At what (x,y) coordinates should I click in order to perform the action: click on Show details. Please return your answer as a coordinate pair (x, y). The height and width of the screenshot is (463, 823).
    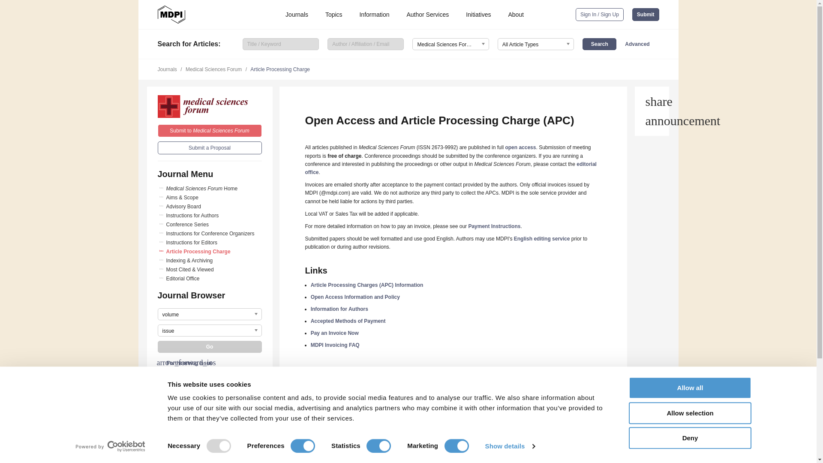
    Looking at the image, I should click on (509, 446).